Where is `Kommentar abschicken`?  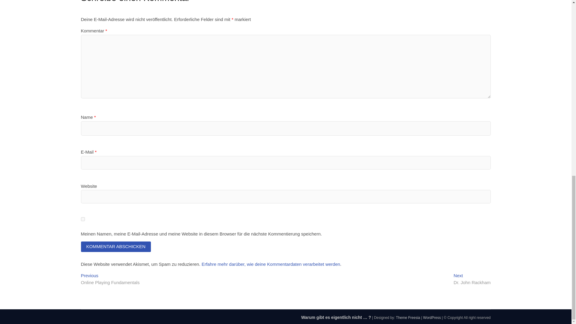
Kommentar abschicken is located at coordinates (83, 219).